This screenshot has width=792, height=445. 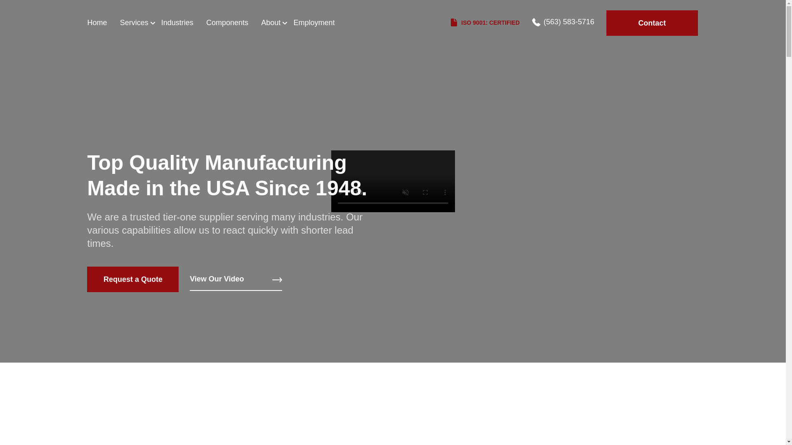 I want to click on View Our Video, so click(x=236, y=279).